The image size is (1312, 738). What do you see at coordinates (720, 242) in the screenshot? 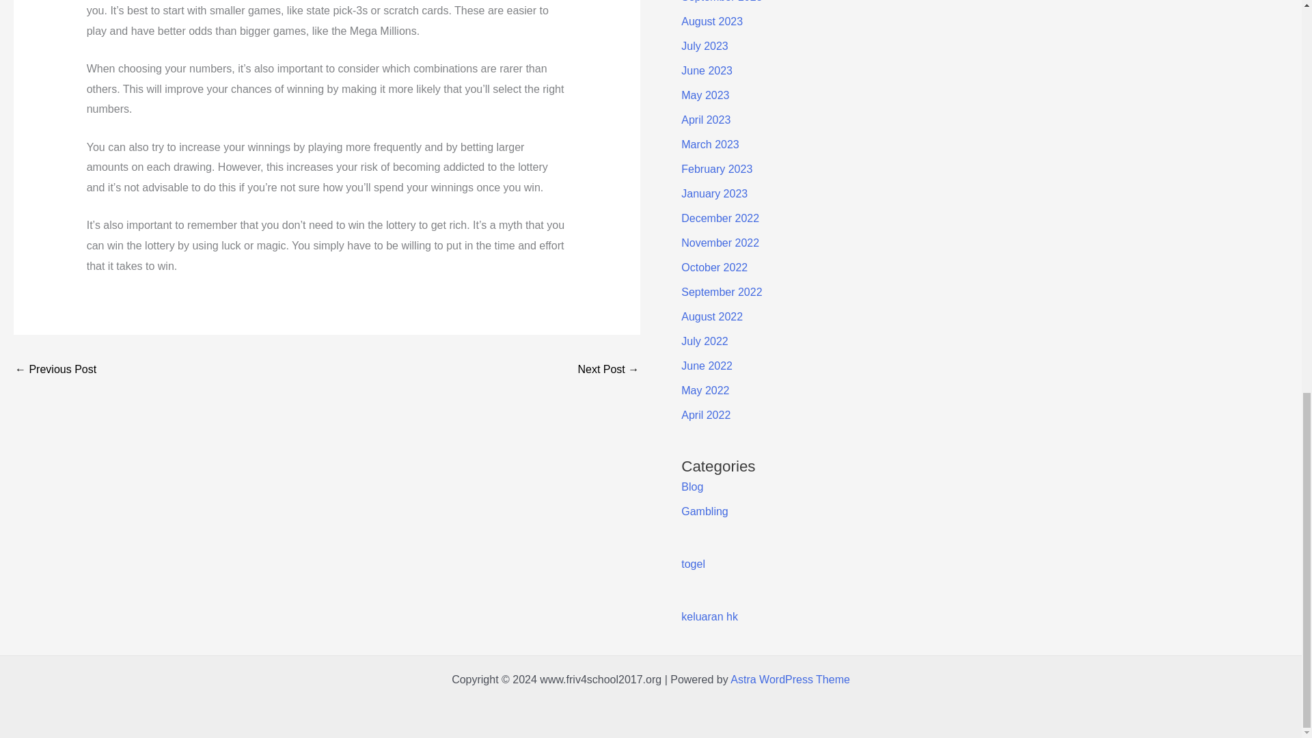
I see `November 2022` at bounding box center [720, 242].